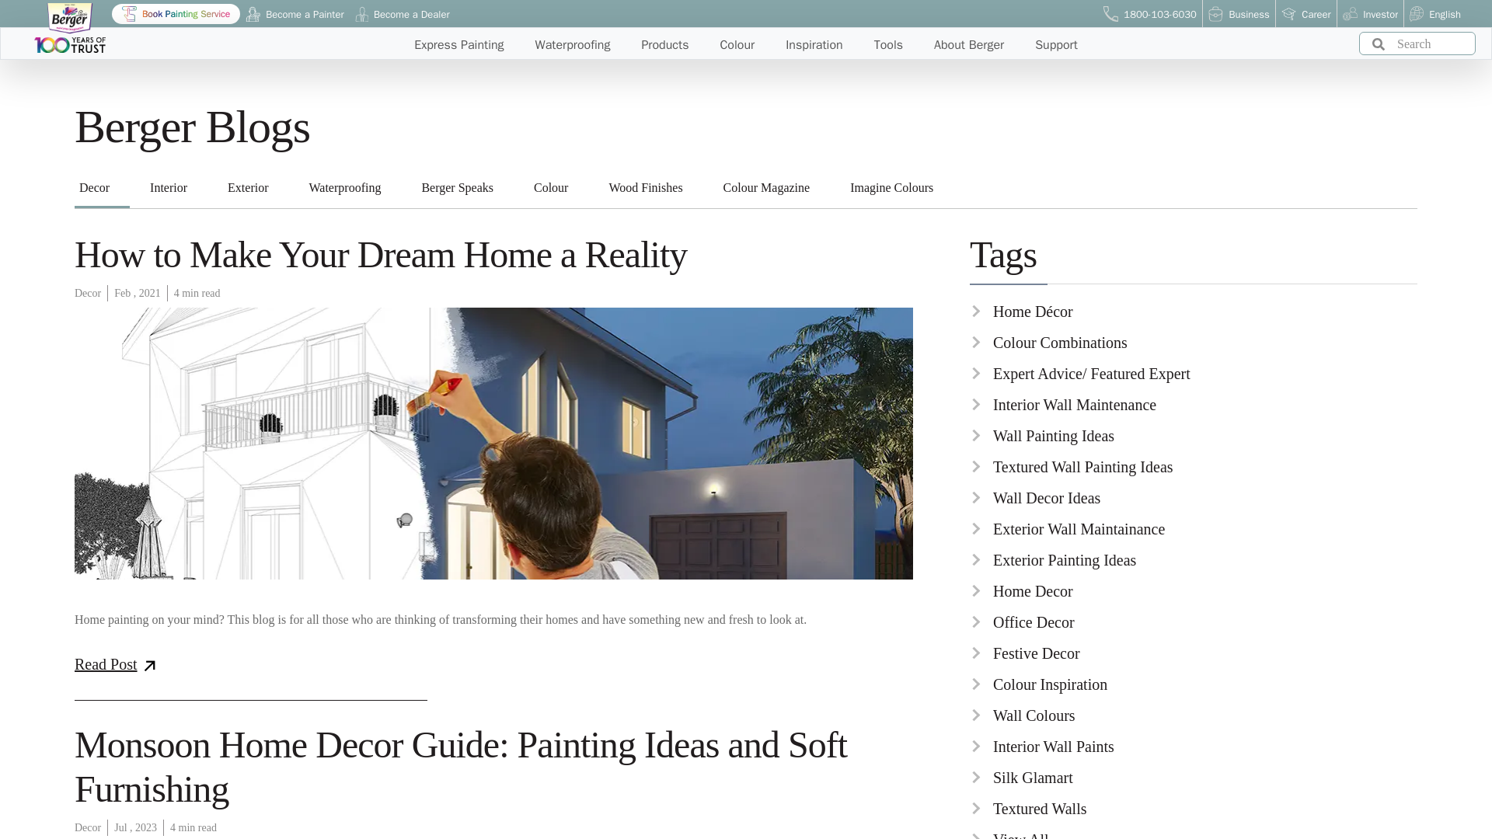  Describe the element at coordinates (551, 187) in the screenshot. I see `Colour` at that location.